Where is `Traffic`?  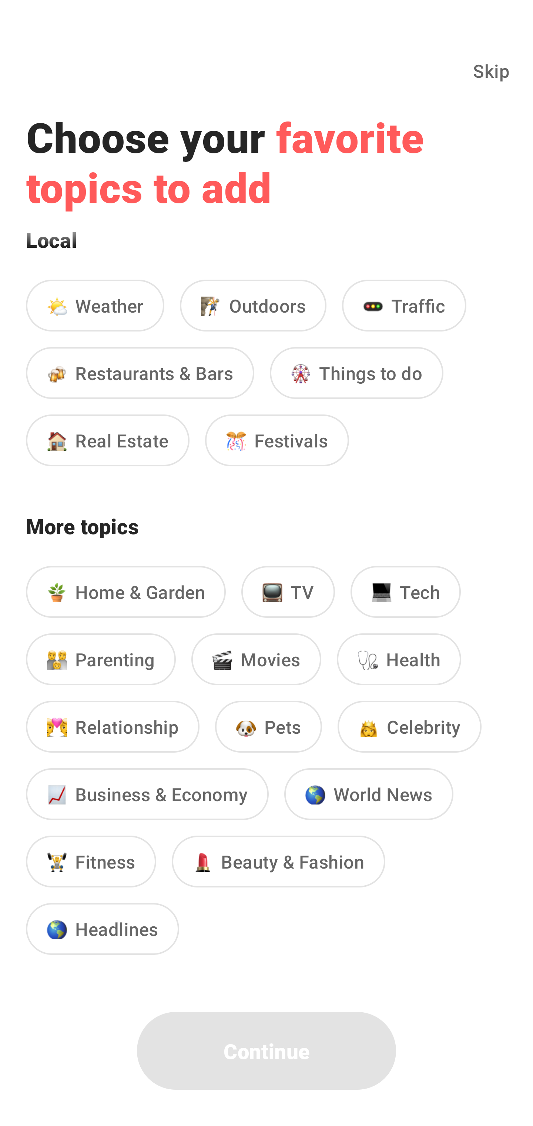 Traffic is located at coordinates (404, 305).